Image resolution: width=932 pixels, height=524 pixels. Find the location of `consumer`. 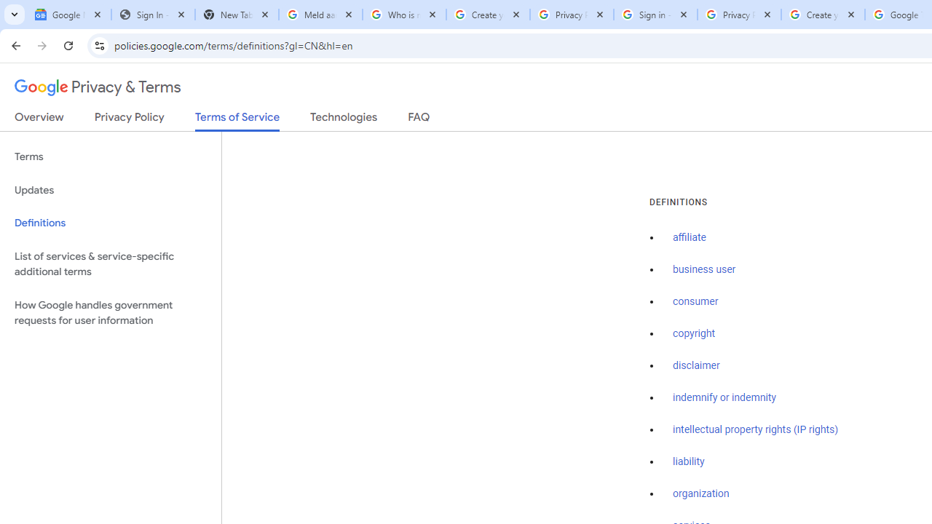

consumer is located at coordinates (695, 302).